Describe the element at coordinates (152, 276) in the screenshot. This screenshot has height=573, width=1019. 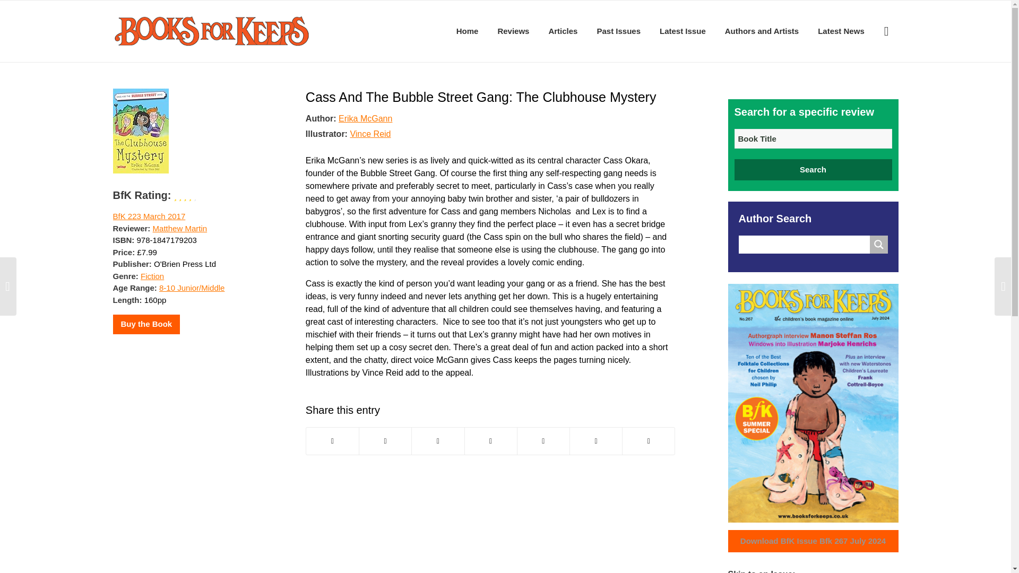
I see `Fiction` at that location.